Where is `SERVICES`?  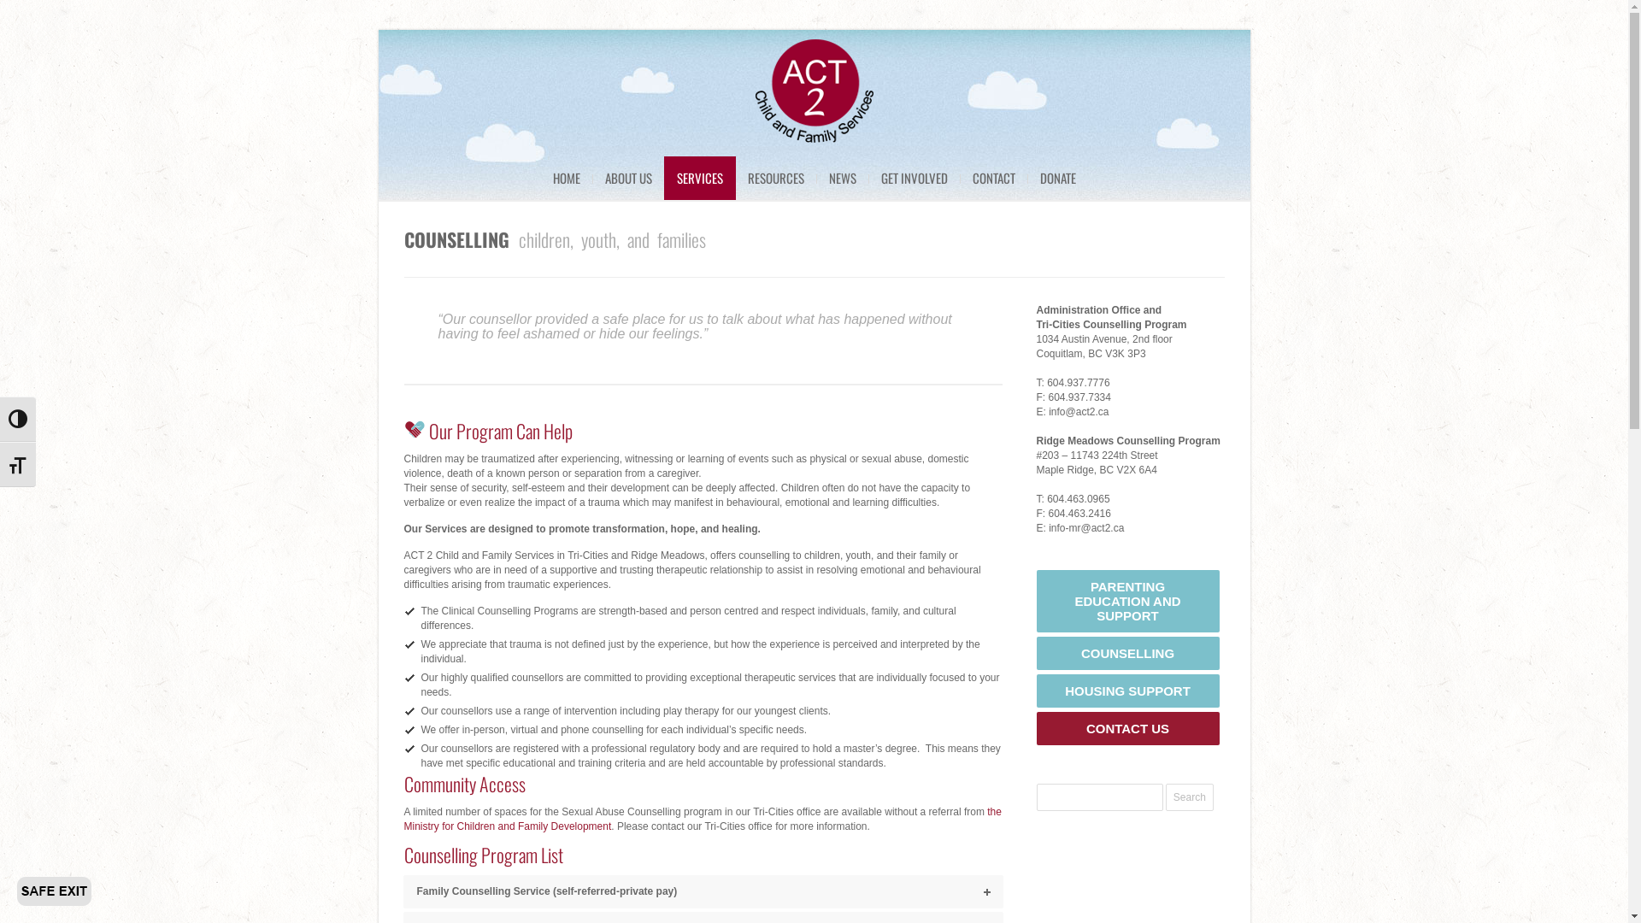 SERVICES is located at coordinates (699, 178).